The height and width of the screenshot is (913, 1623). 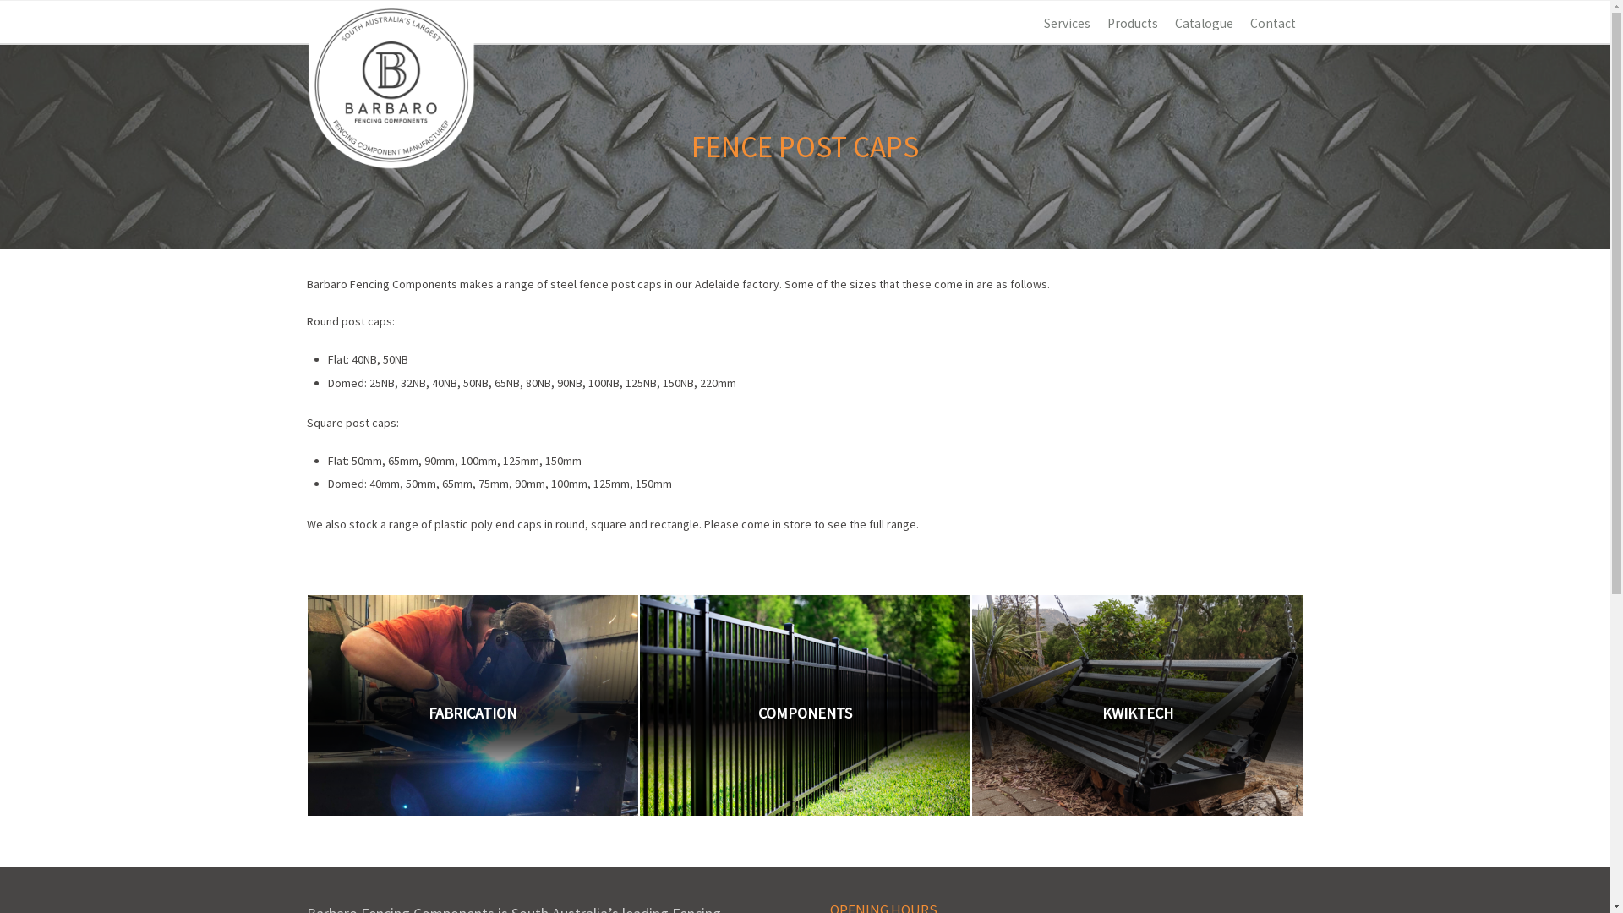 What do you see at coordinates (1204, 24) in the screenshot?
I see `Catalogue` at bounding box center [1204, 24].